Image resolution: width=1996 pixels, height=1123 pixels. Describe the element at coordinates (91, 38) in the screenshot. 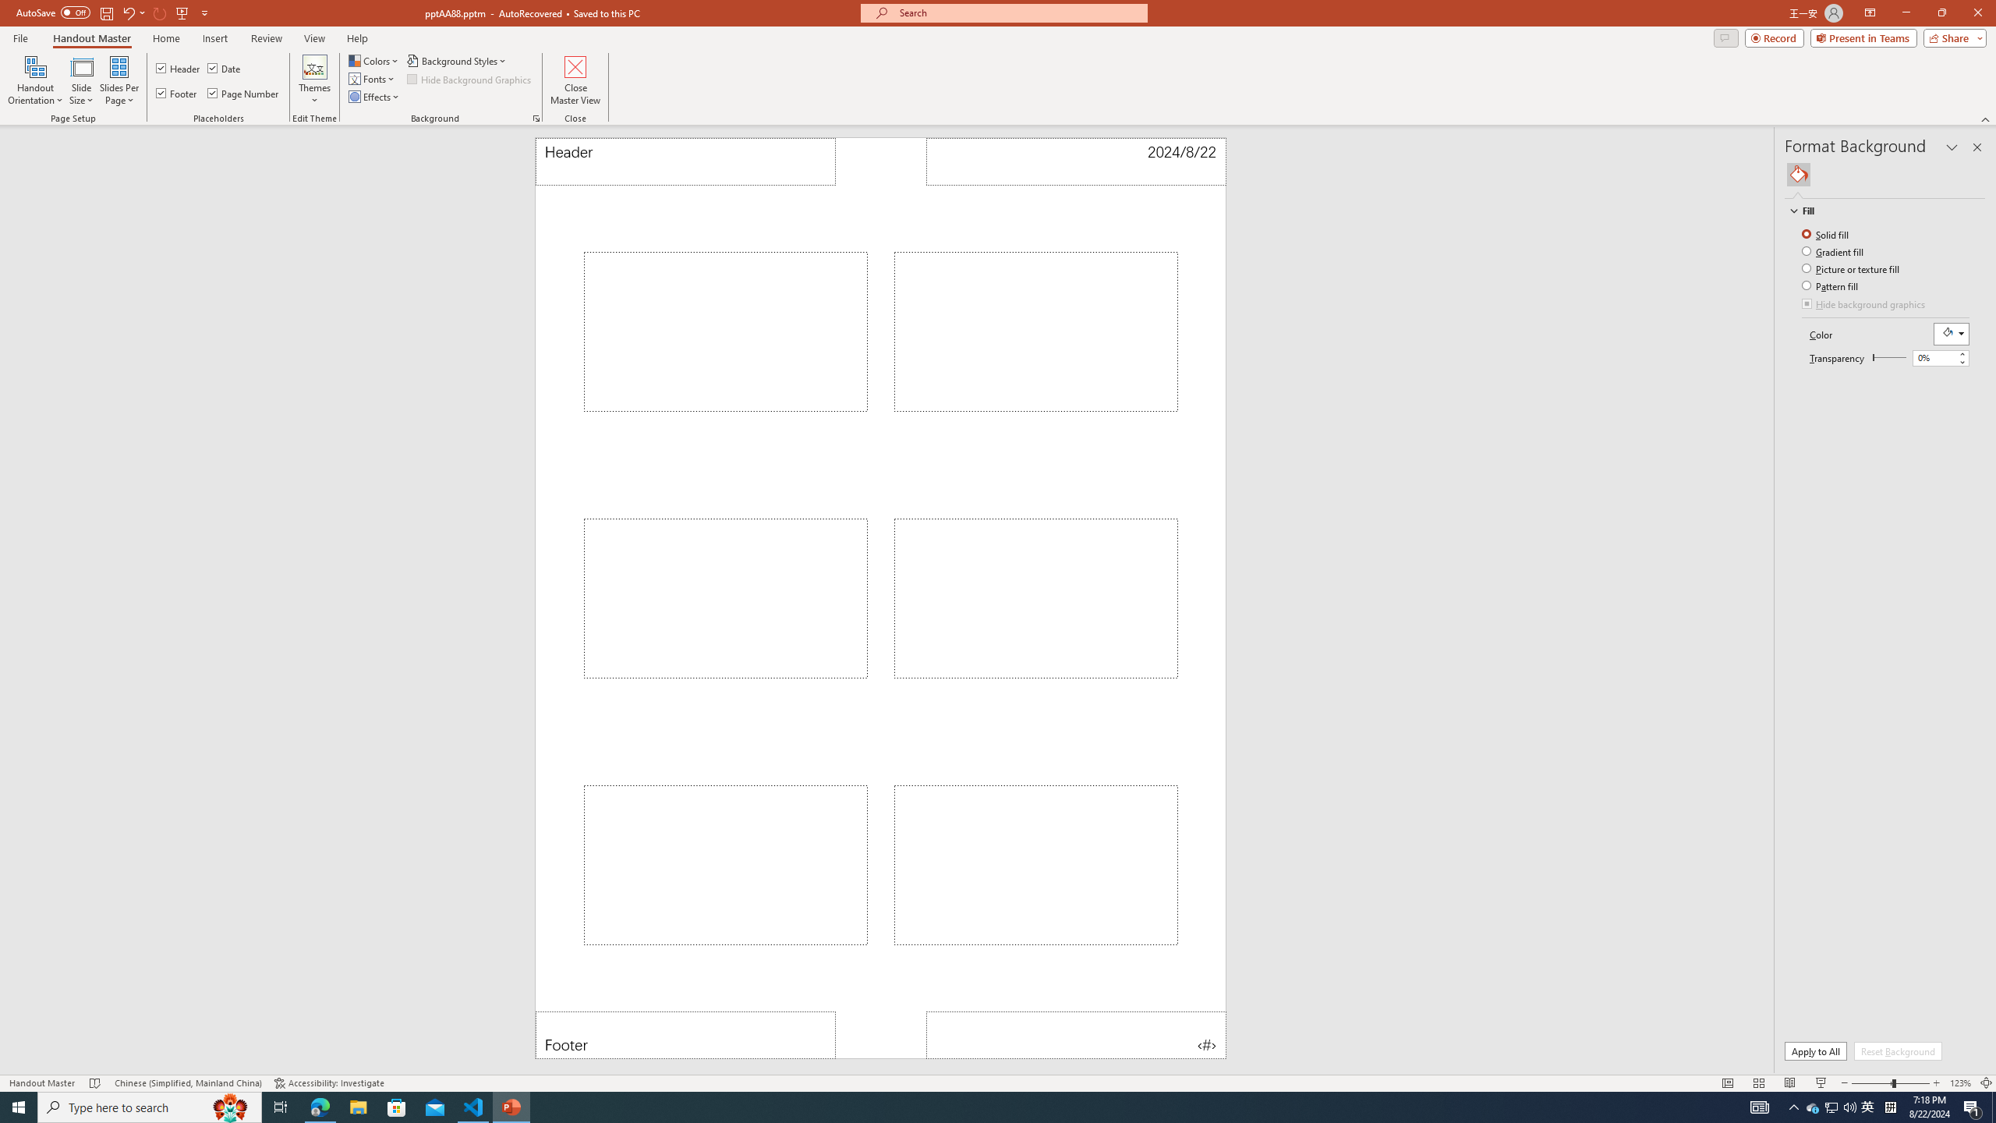

I see `Handout Master` at that location.